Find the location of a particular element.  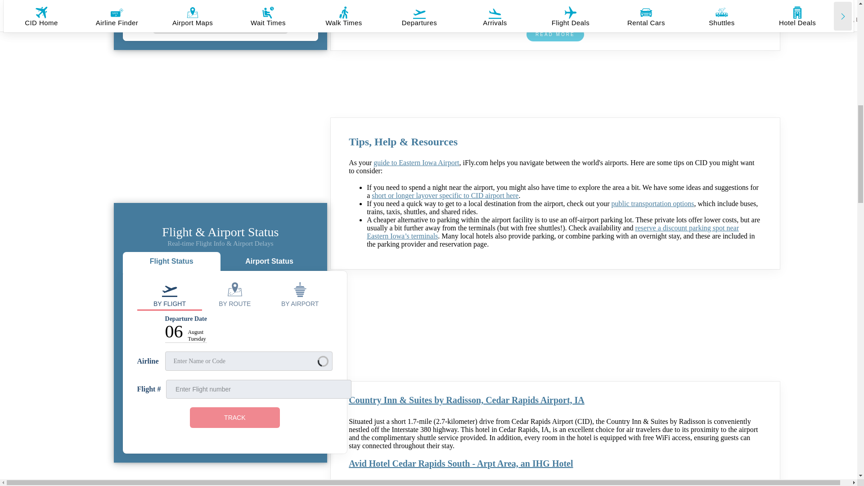

Airport Status is located at coordinates (269, 263).